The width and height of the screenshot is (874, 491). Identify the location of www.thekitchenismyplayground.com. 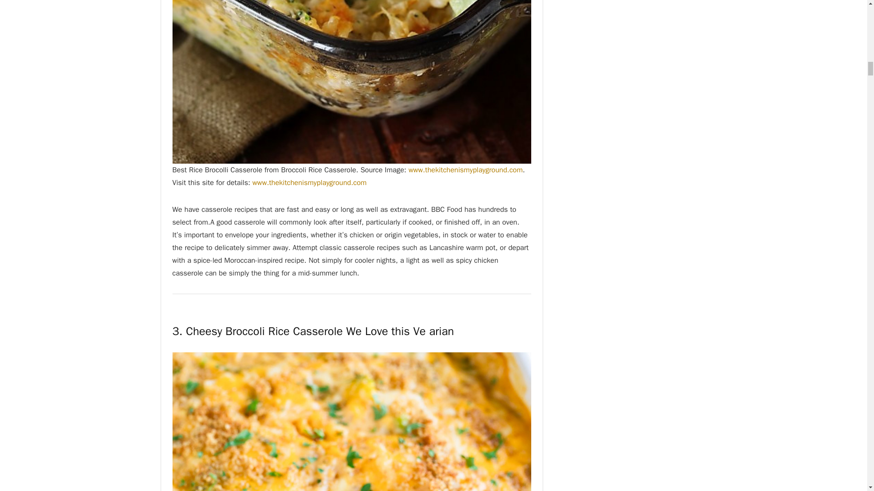
(465, 170).